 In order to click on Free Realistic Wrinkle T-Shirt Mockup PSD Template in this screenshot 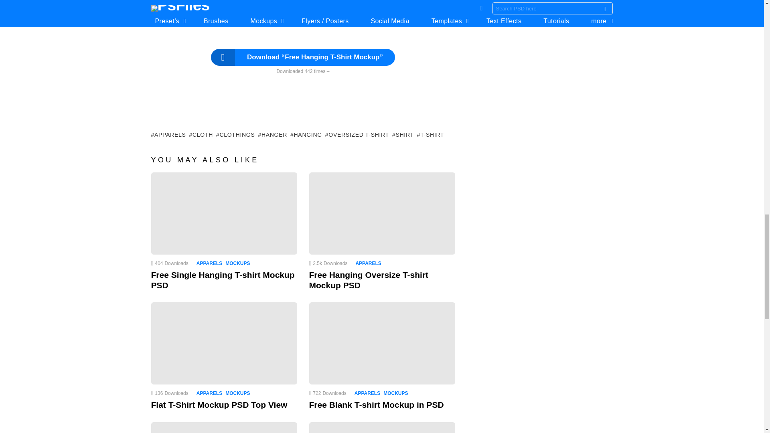, I will do `click(224, 427)`.